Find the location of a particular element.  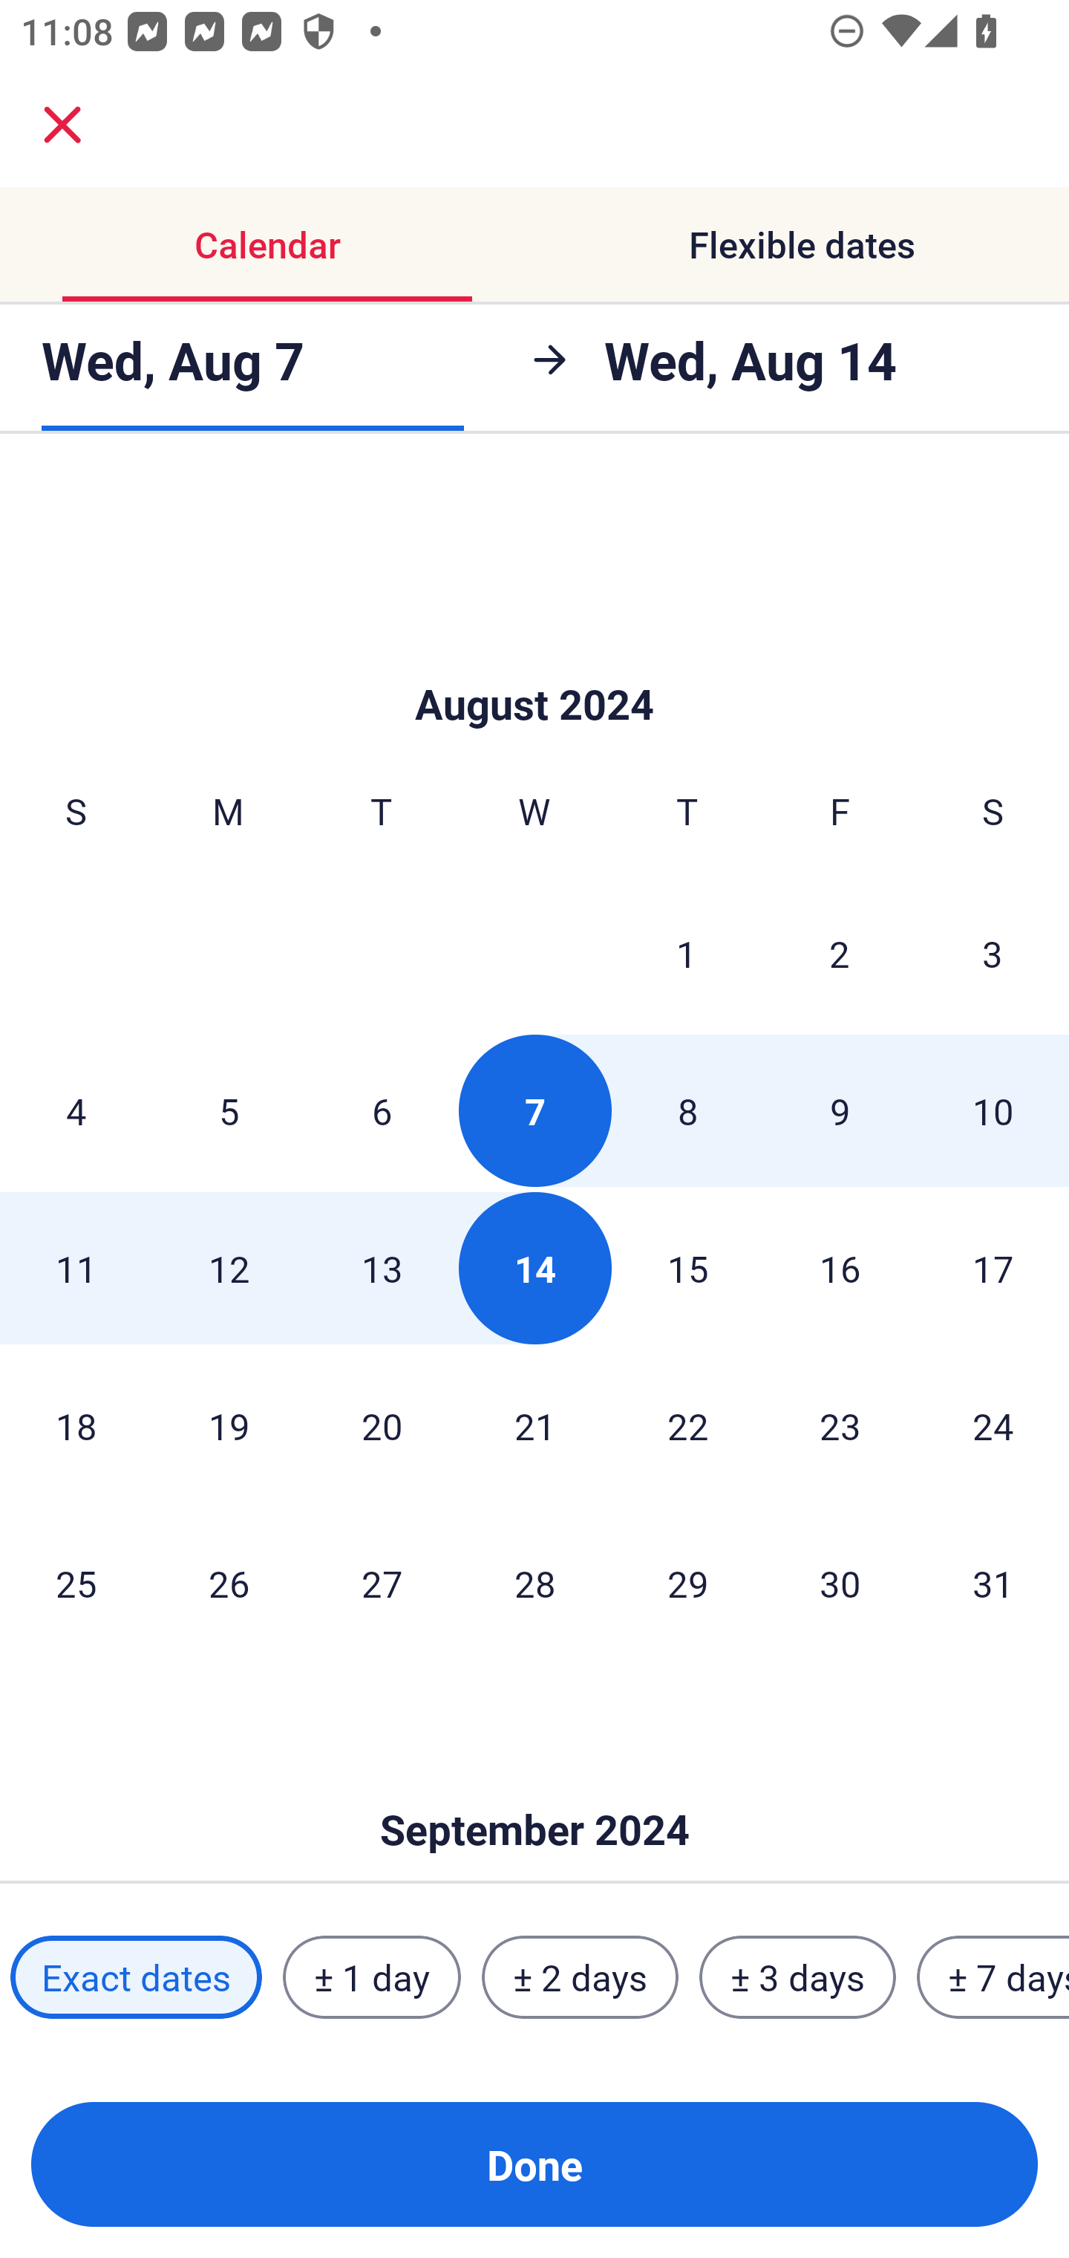

± 1 day is located at coordinates (371, 1976).